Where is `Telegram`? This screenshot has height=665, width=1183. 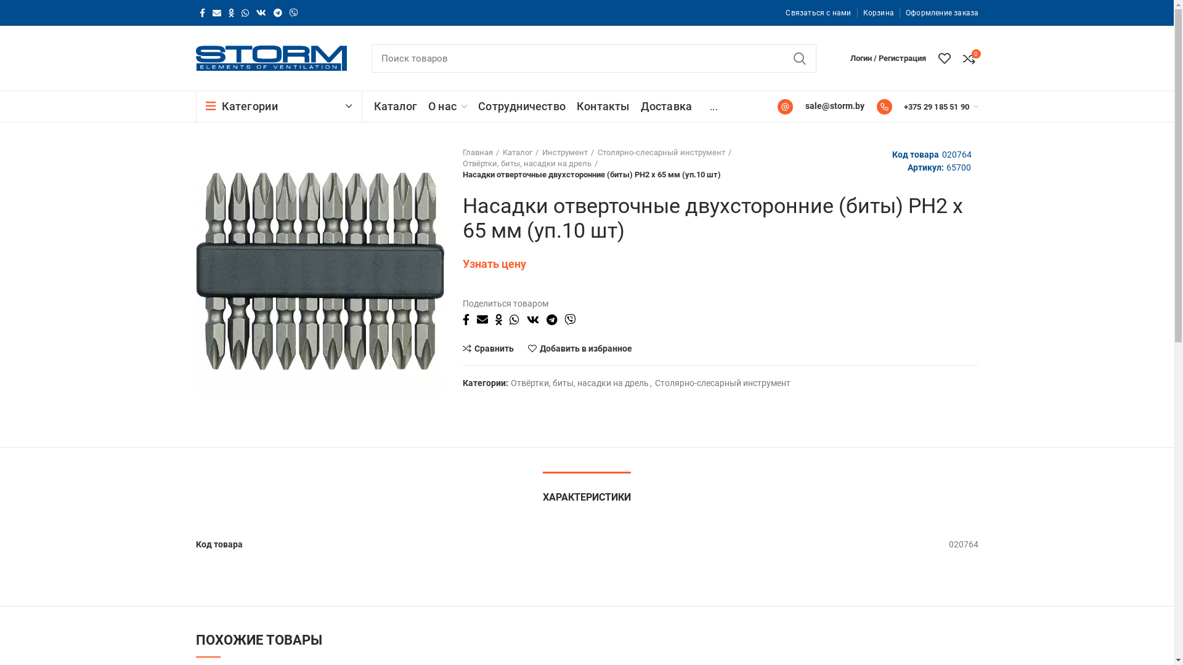 Telegram is located at coordinates (556, 320).